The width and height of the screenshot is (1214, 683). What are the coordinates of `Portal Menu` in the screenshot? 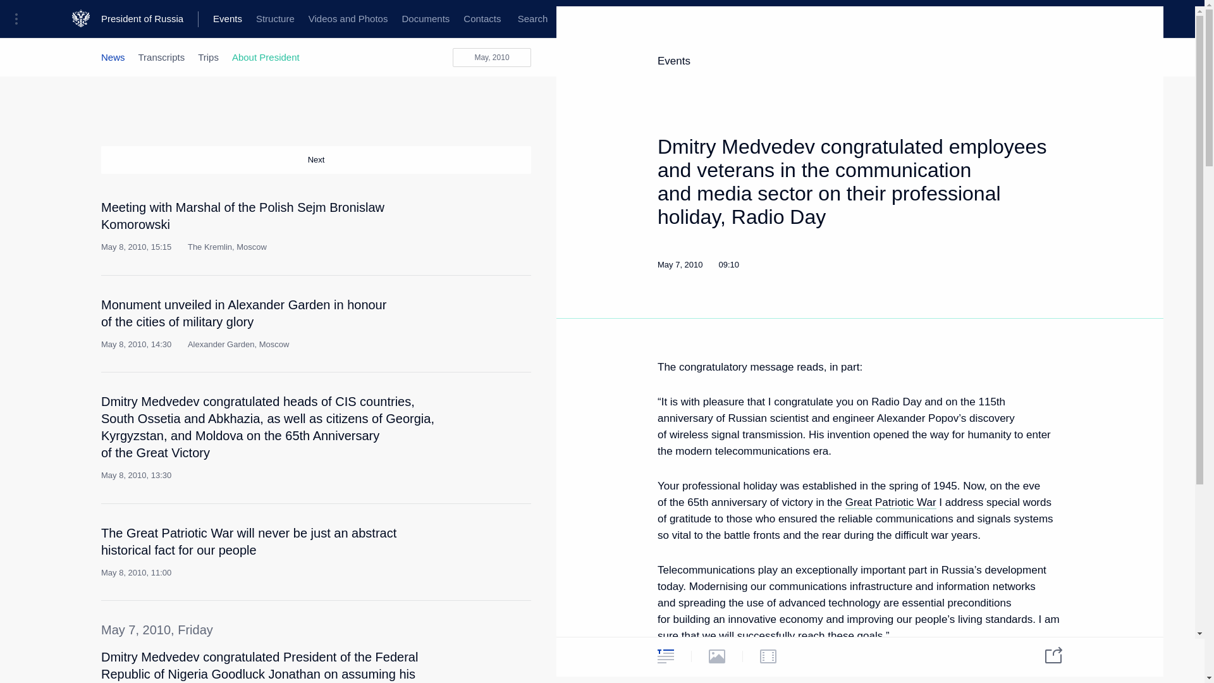 It's located at (20, 19).